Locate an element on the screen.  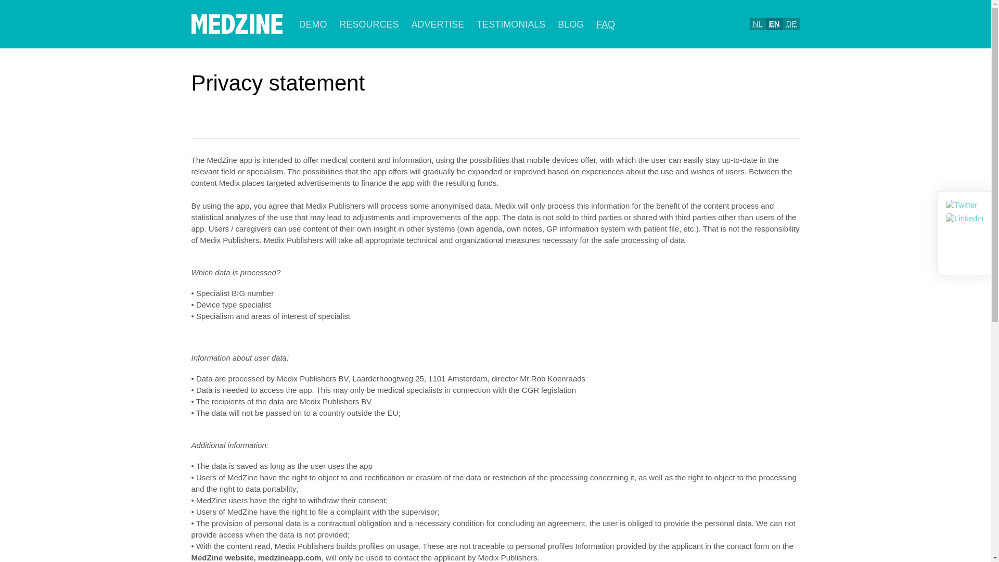
Download on Google Play is located at coordinates (764, 84).